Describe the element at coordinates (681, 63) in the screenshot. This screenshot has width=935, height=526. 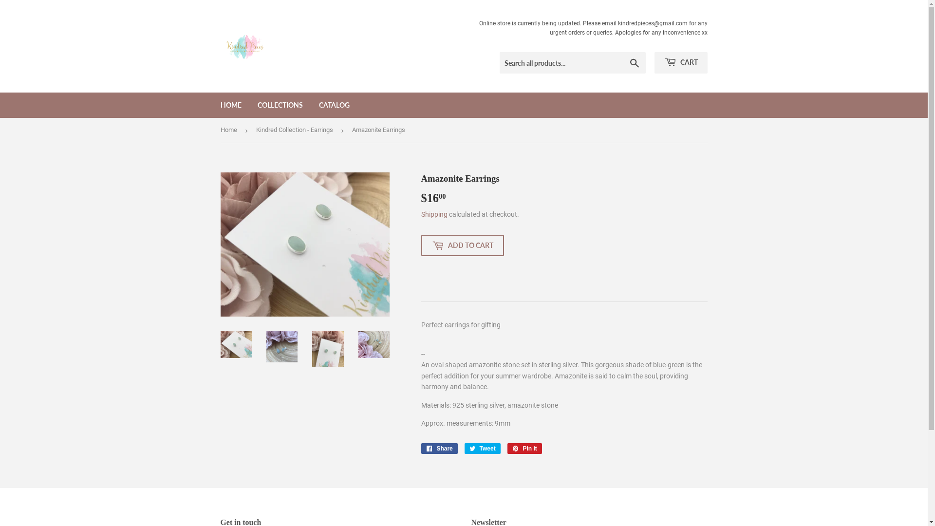
I see `CART` at that location.